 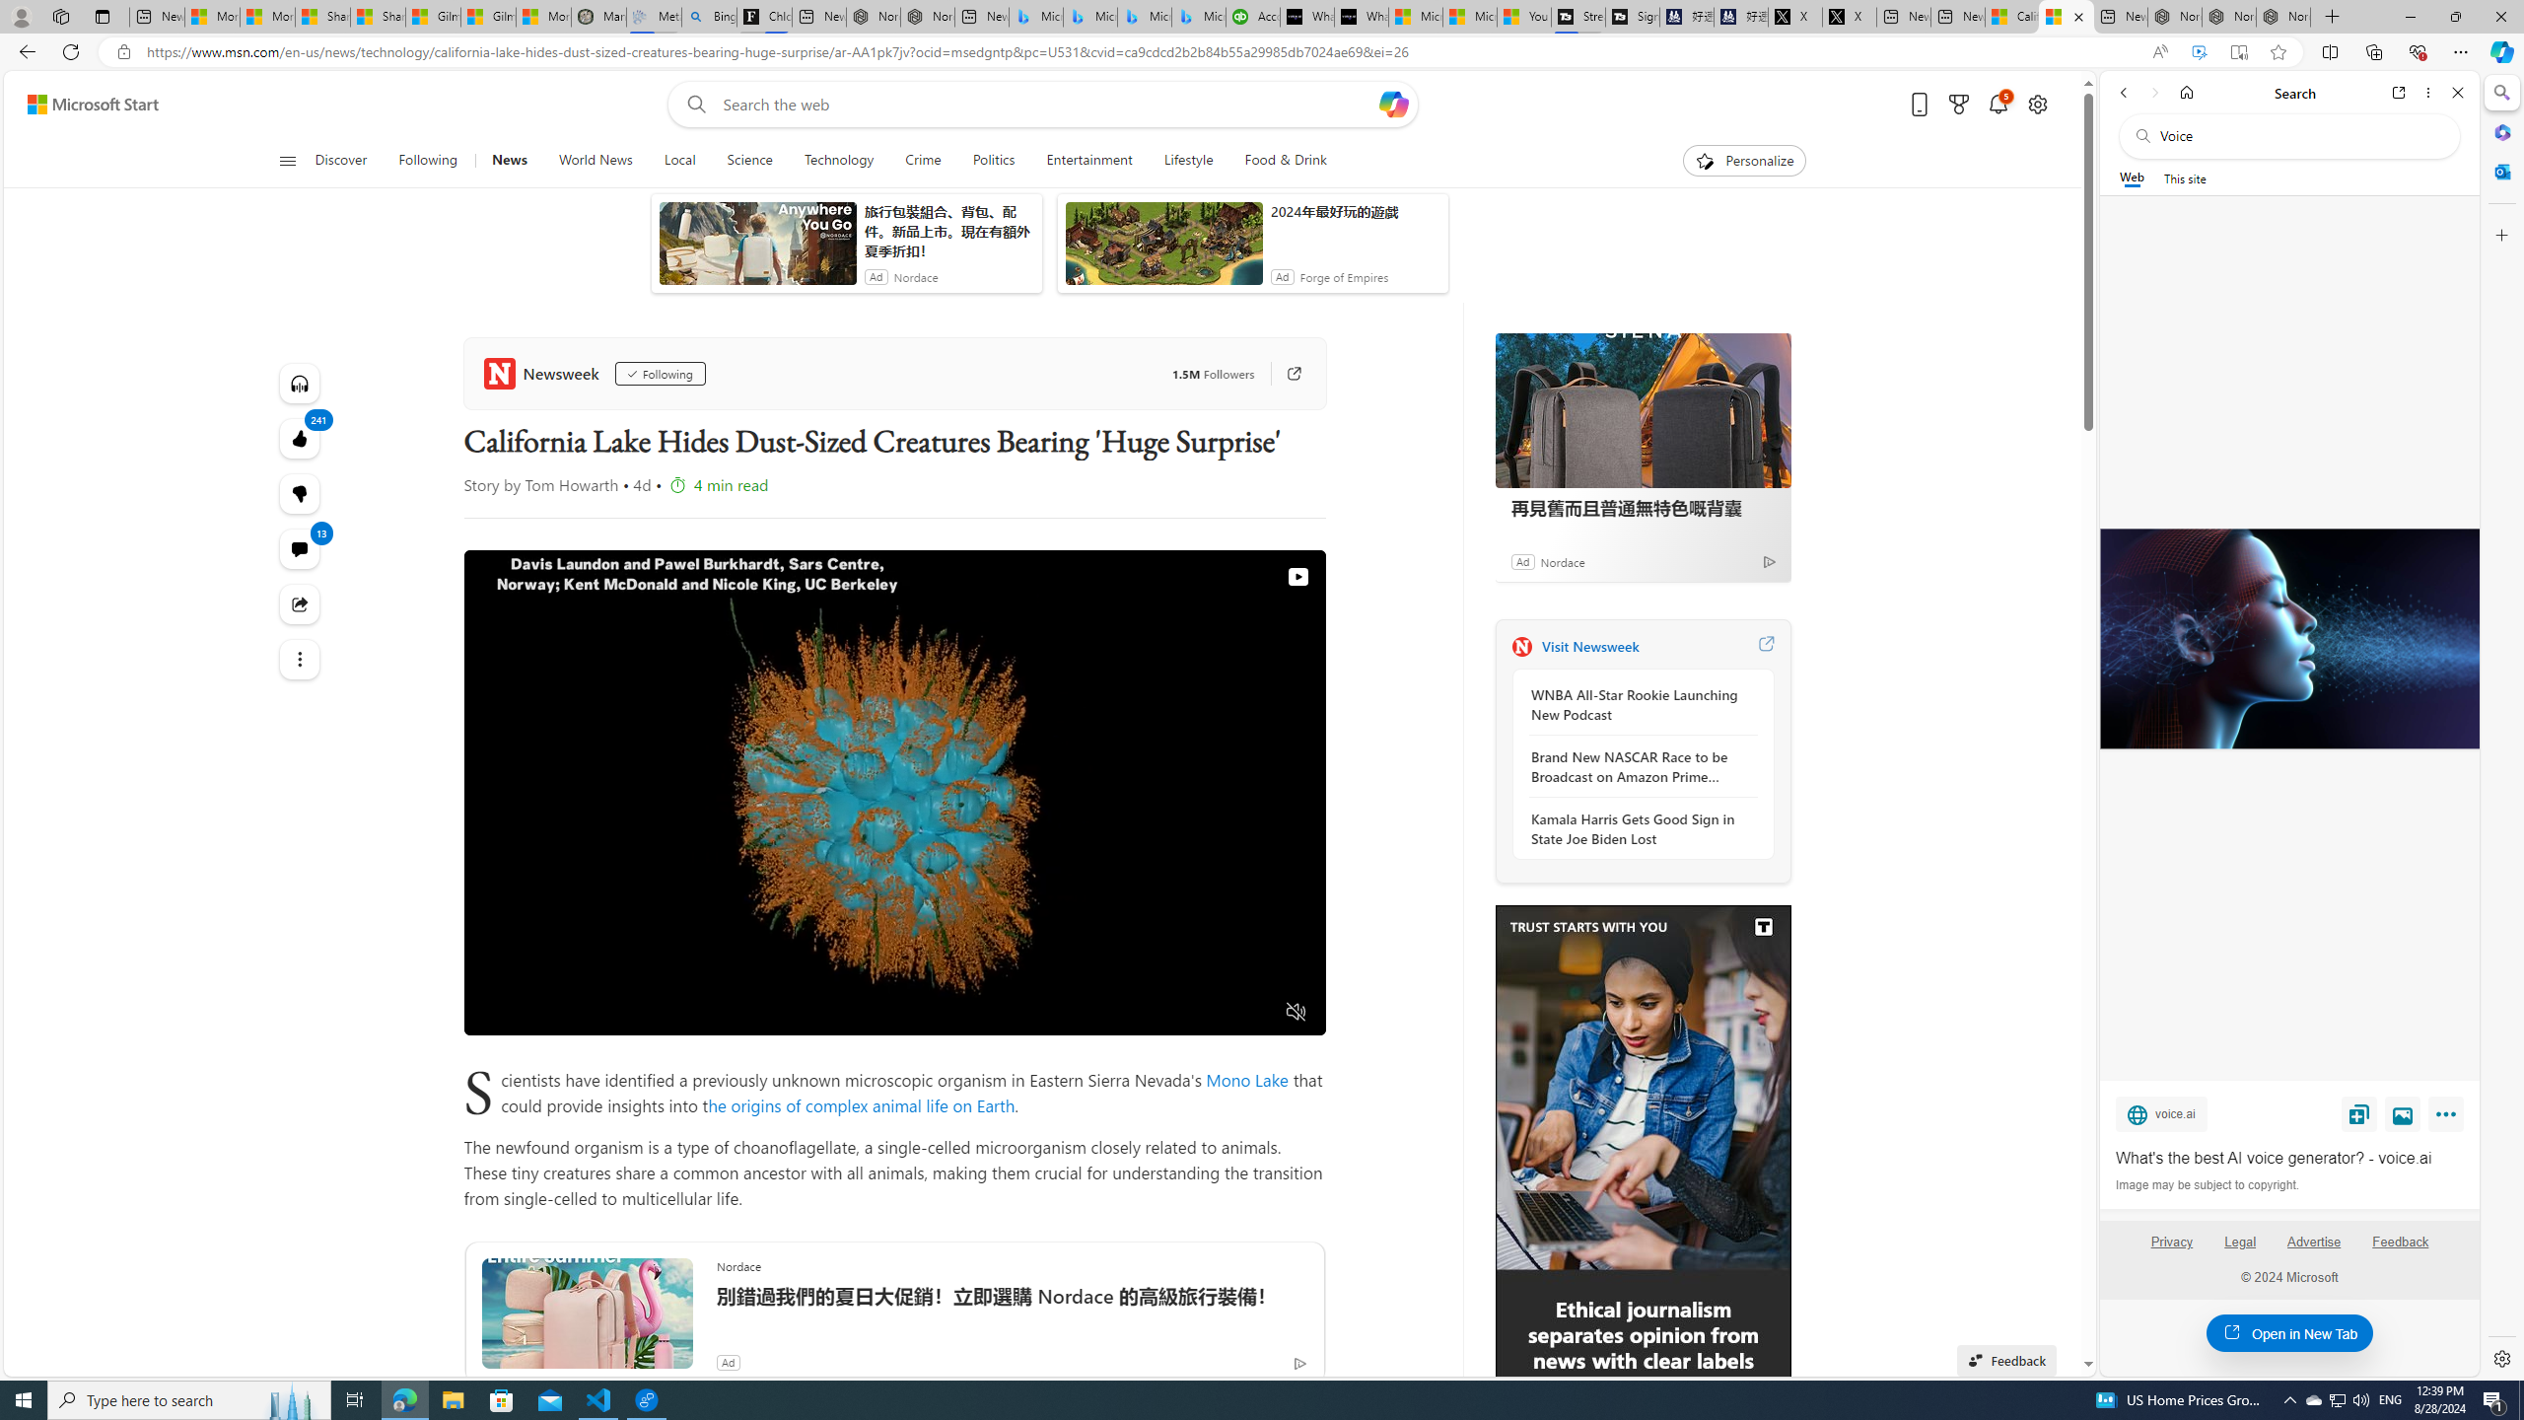 I want to click on Ad, so click(x=1522, y=561).